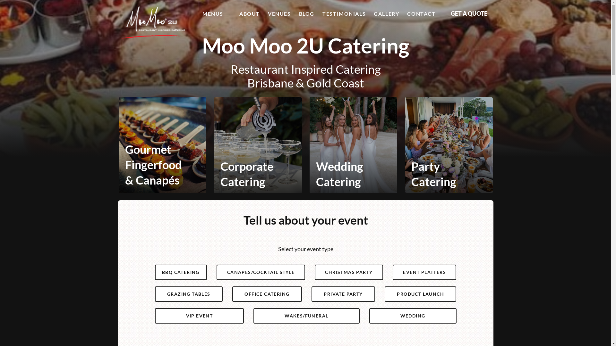  Describe the element at coordinates (469, 13) in the screenshot. I see `GET A QUOTE` at that location.